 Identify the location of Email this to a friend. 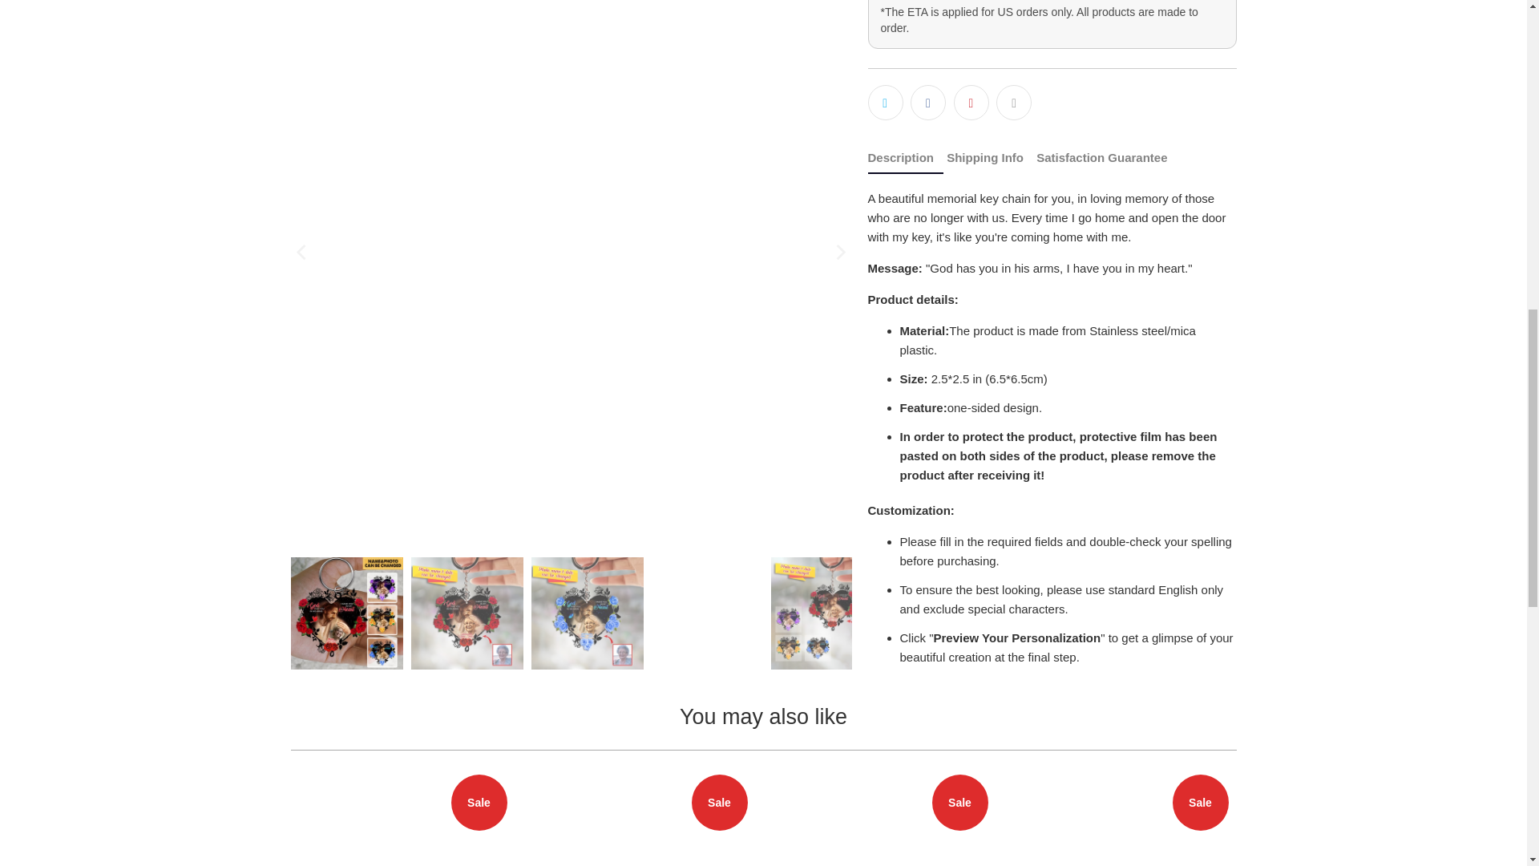
(1013, 103).